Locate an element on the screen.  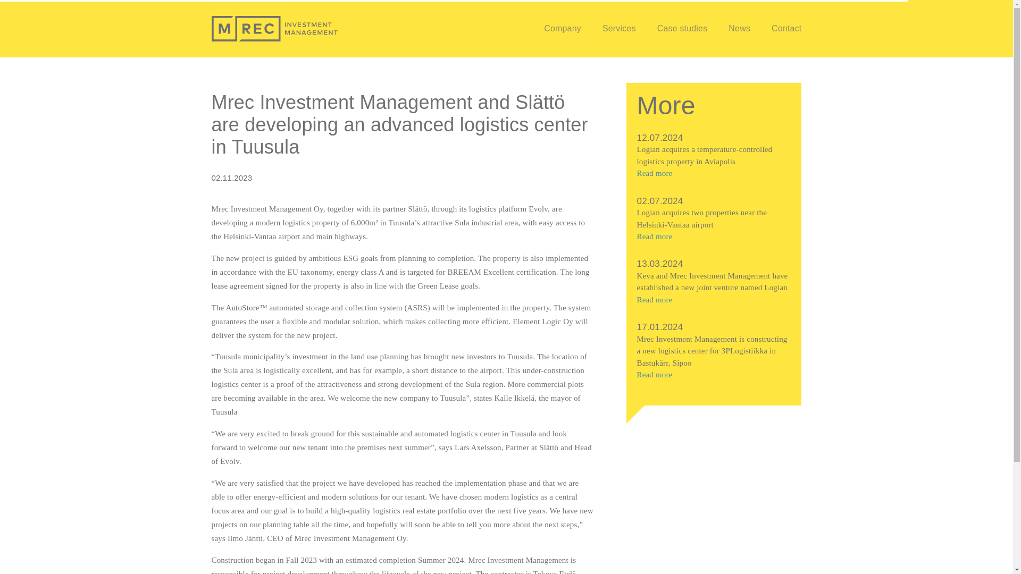
More is located at coordinates (714, 105).